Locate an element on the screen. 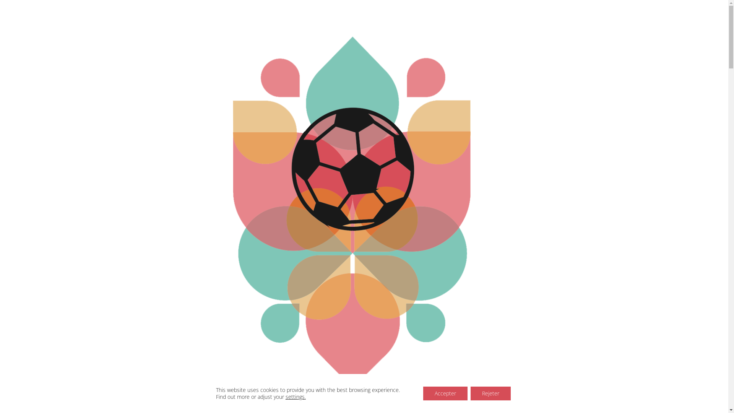 The height and width of the screenshot is (413, 734). Rejeter is located at coordinates (491, 393).